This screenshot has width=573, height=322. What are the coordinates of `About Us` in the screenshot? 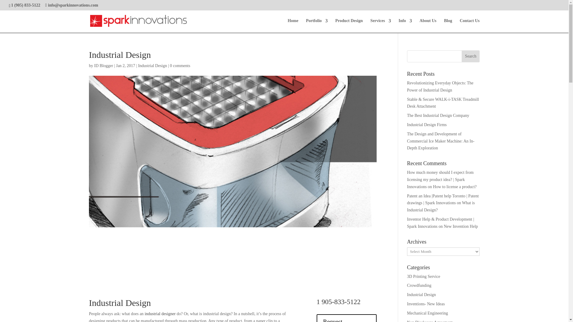 It's located at (428, 26).